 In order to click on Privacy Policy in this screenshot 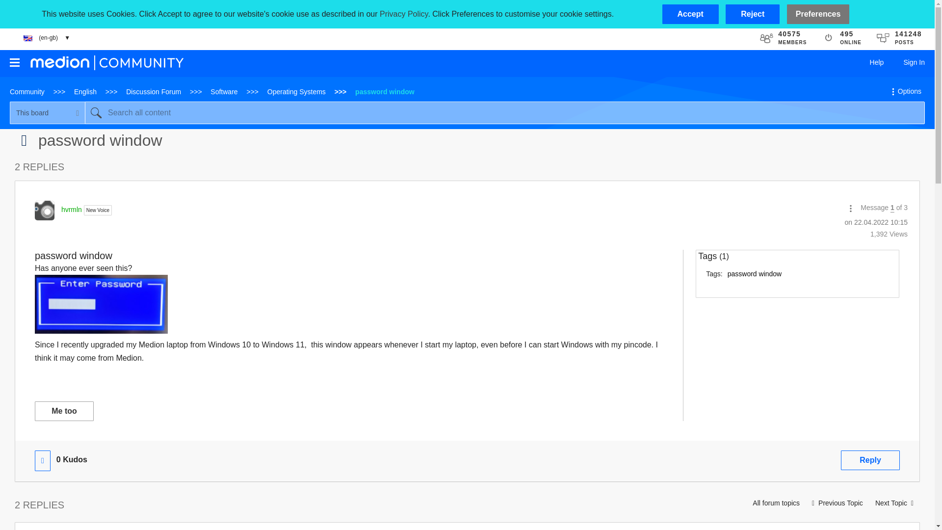, I will do `click(403, 14)`.